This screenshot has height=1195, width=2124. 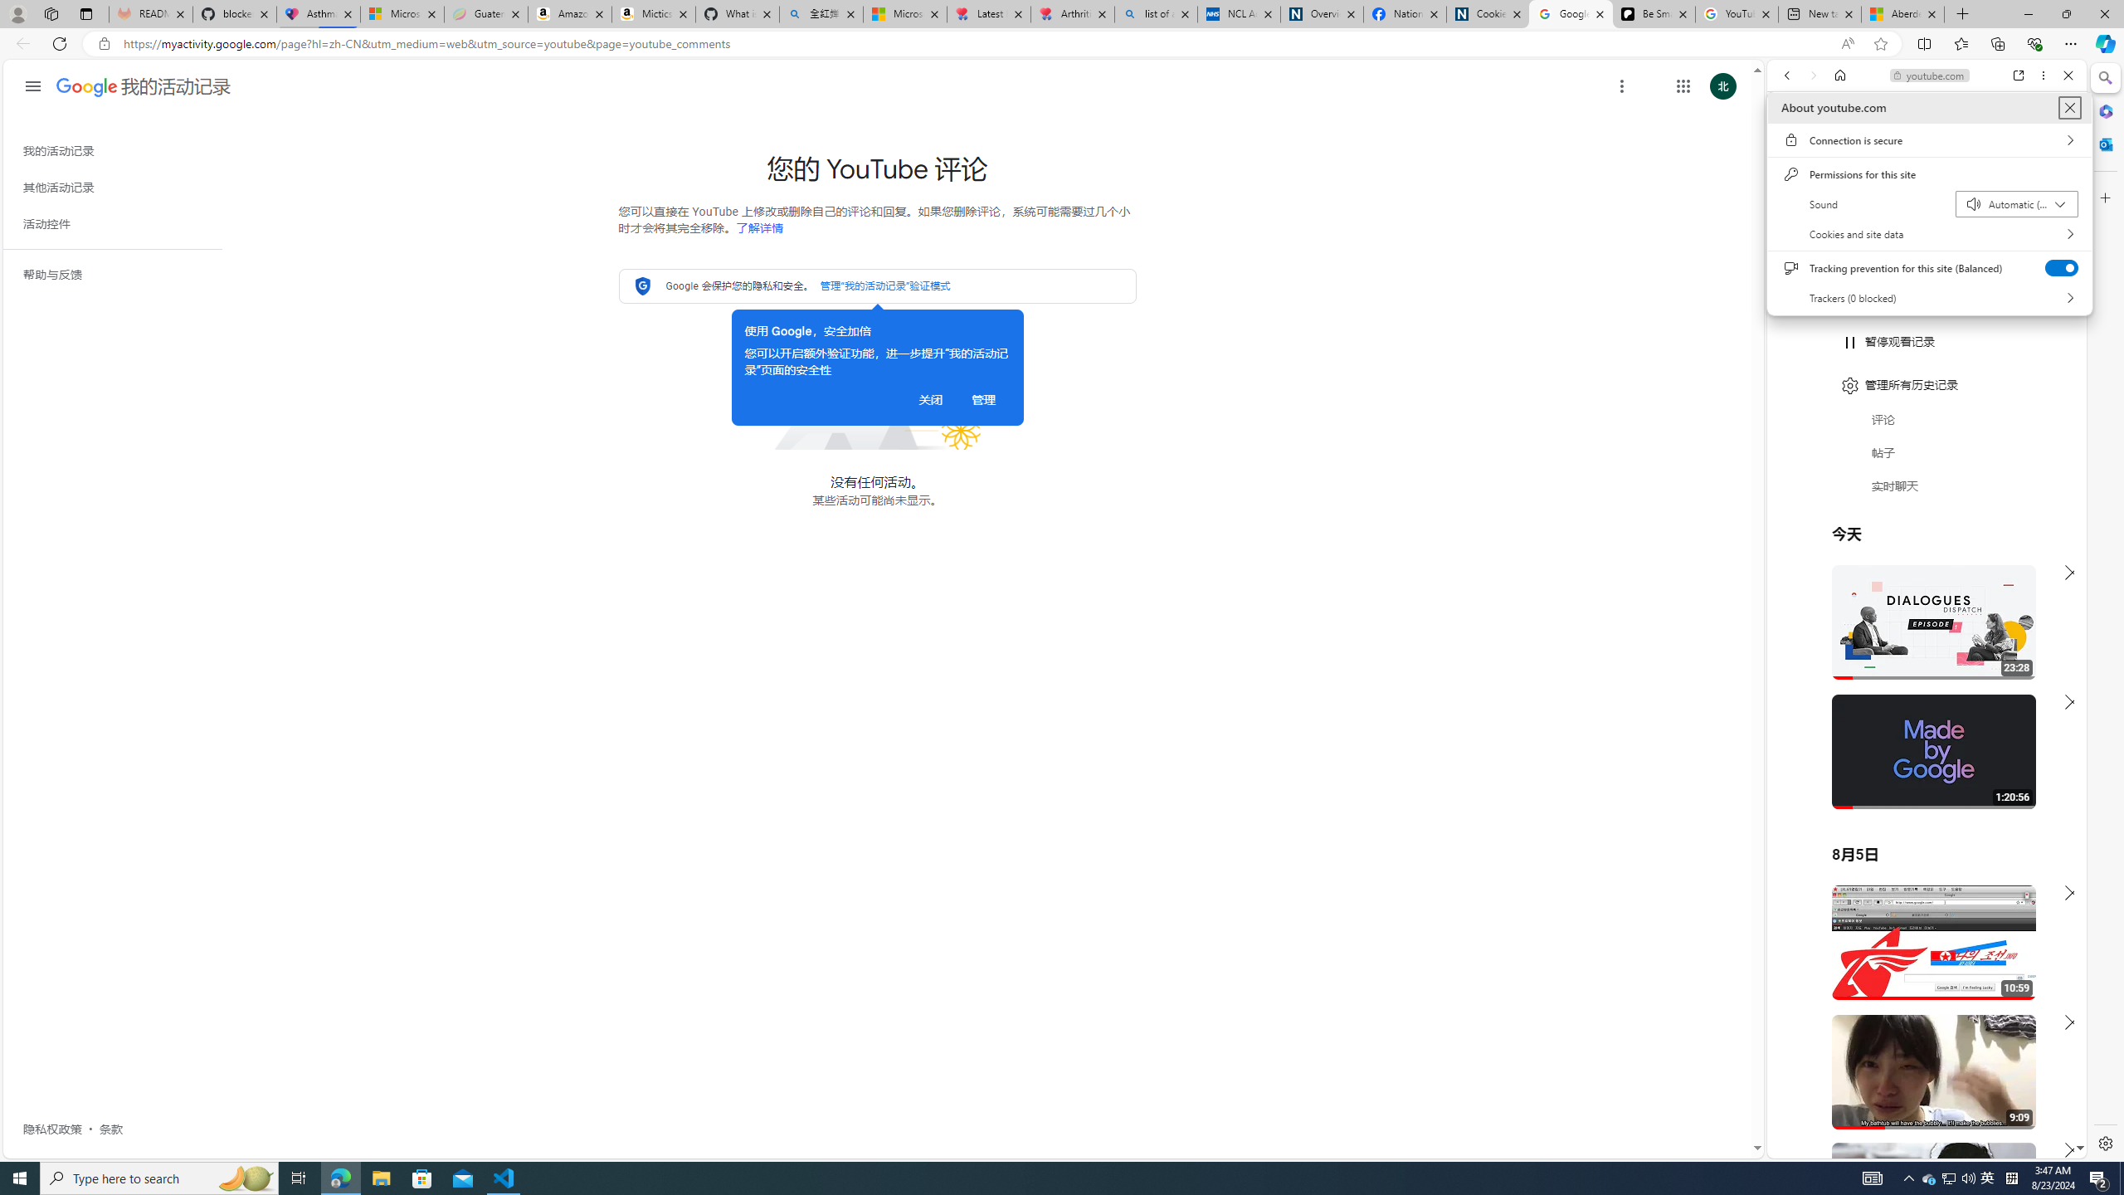 What do you see at coordinates (1872, 1178) in the screenshot?
I see `AutomationID: 4105` at bounding box center [1872, 1178].